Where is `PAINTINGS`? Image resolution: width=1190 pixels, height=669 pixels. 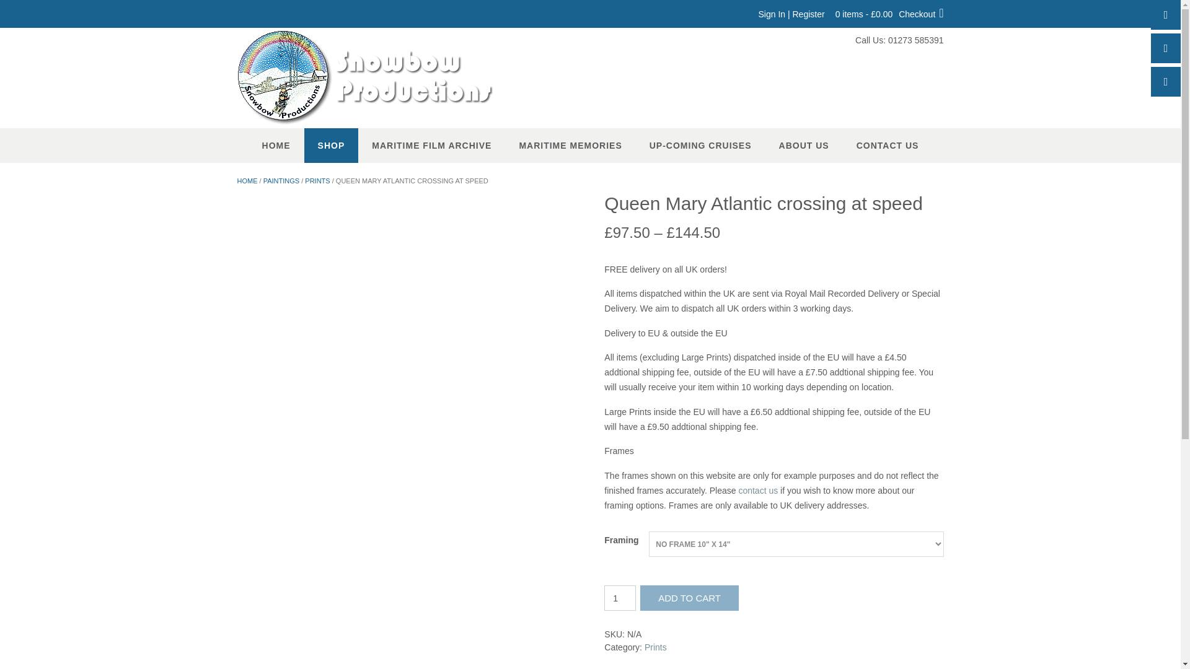 PAINTINGS is located at coordinates (281, 181).